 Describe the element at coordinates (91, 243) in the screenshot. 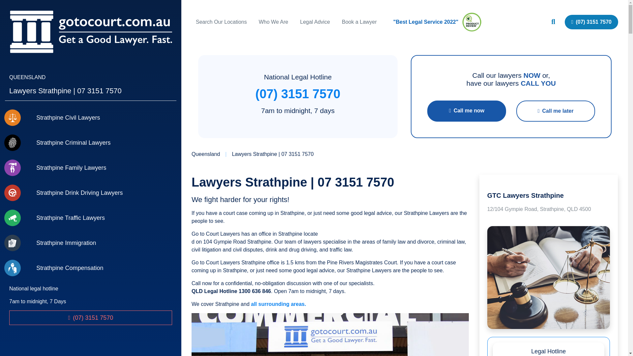

I see `Strathpine Immigration` at that location.